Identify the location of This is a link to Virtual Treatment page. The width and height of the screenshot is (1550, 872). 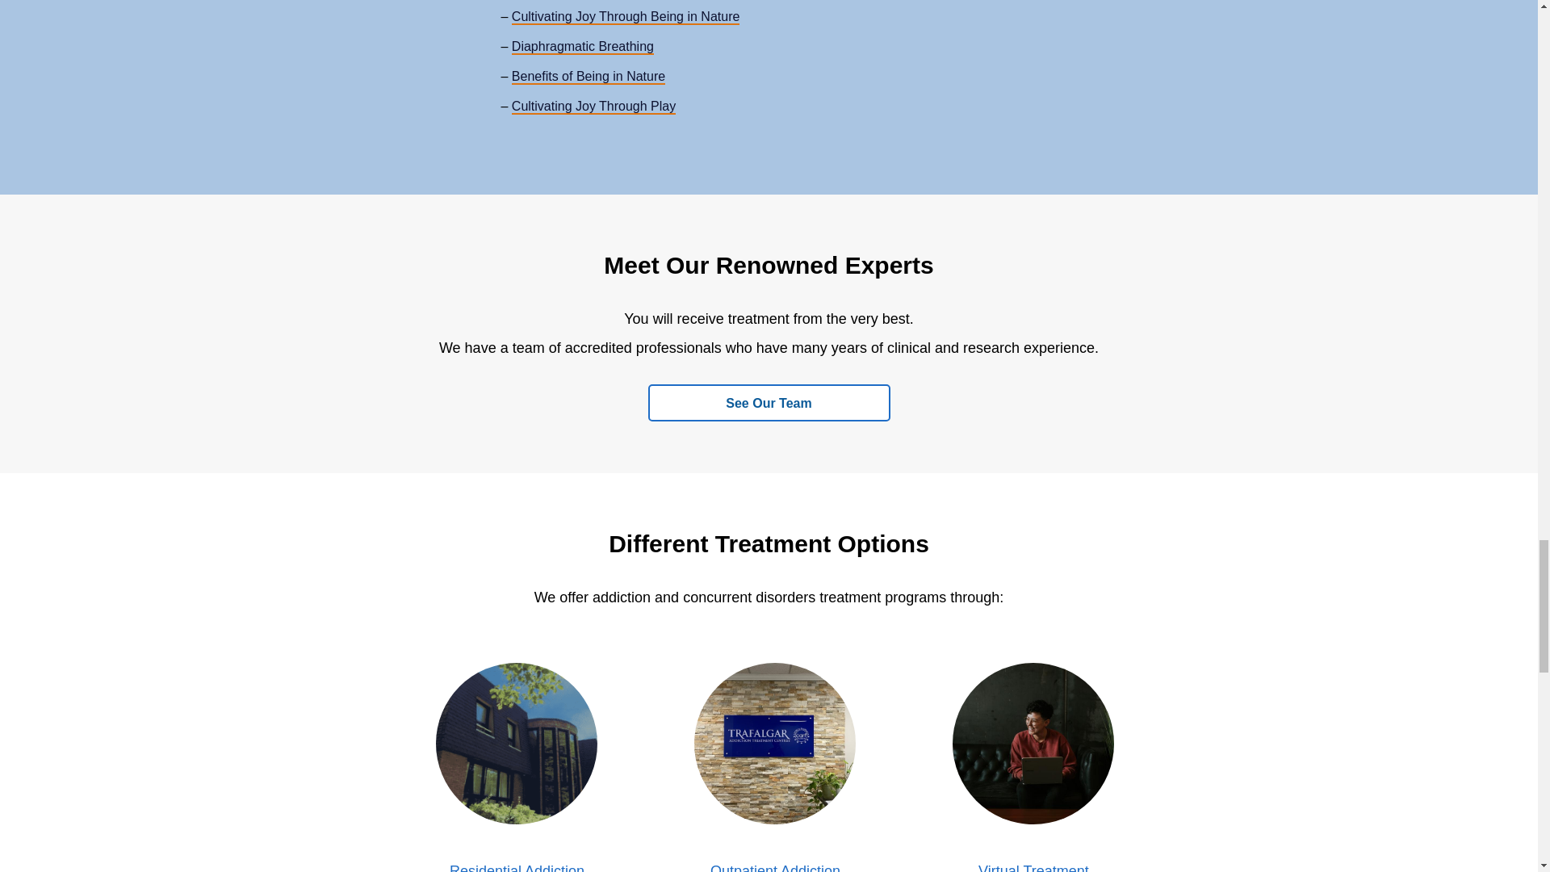
(1033, 867).